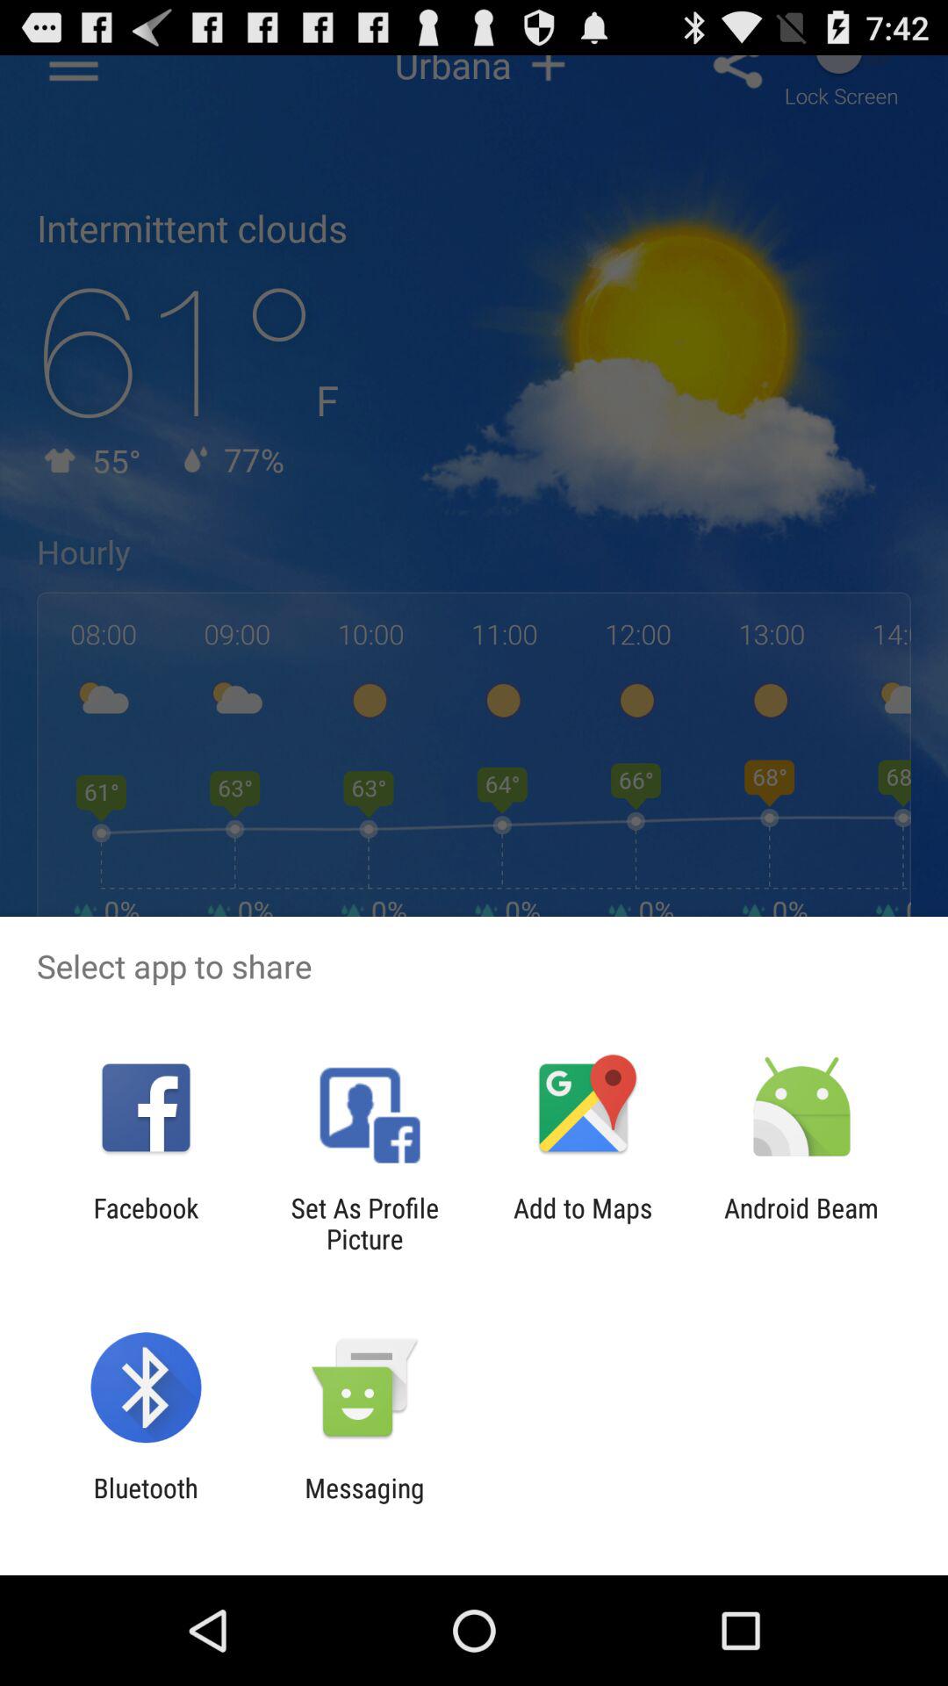 The image size is (948, 1686). What do you see at coordinates (801, 1223) in the screenshot?
I see `scroll until android beam icon` at bounding box center [801, 1223].